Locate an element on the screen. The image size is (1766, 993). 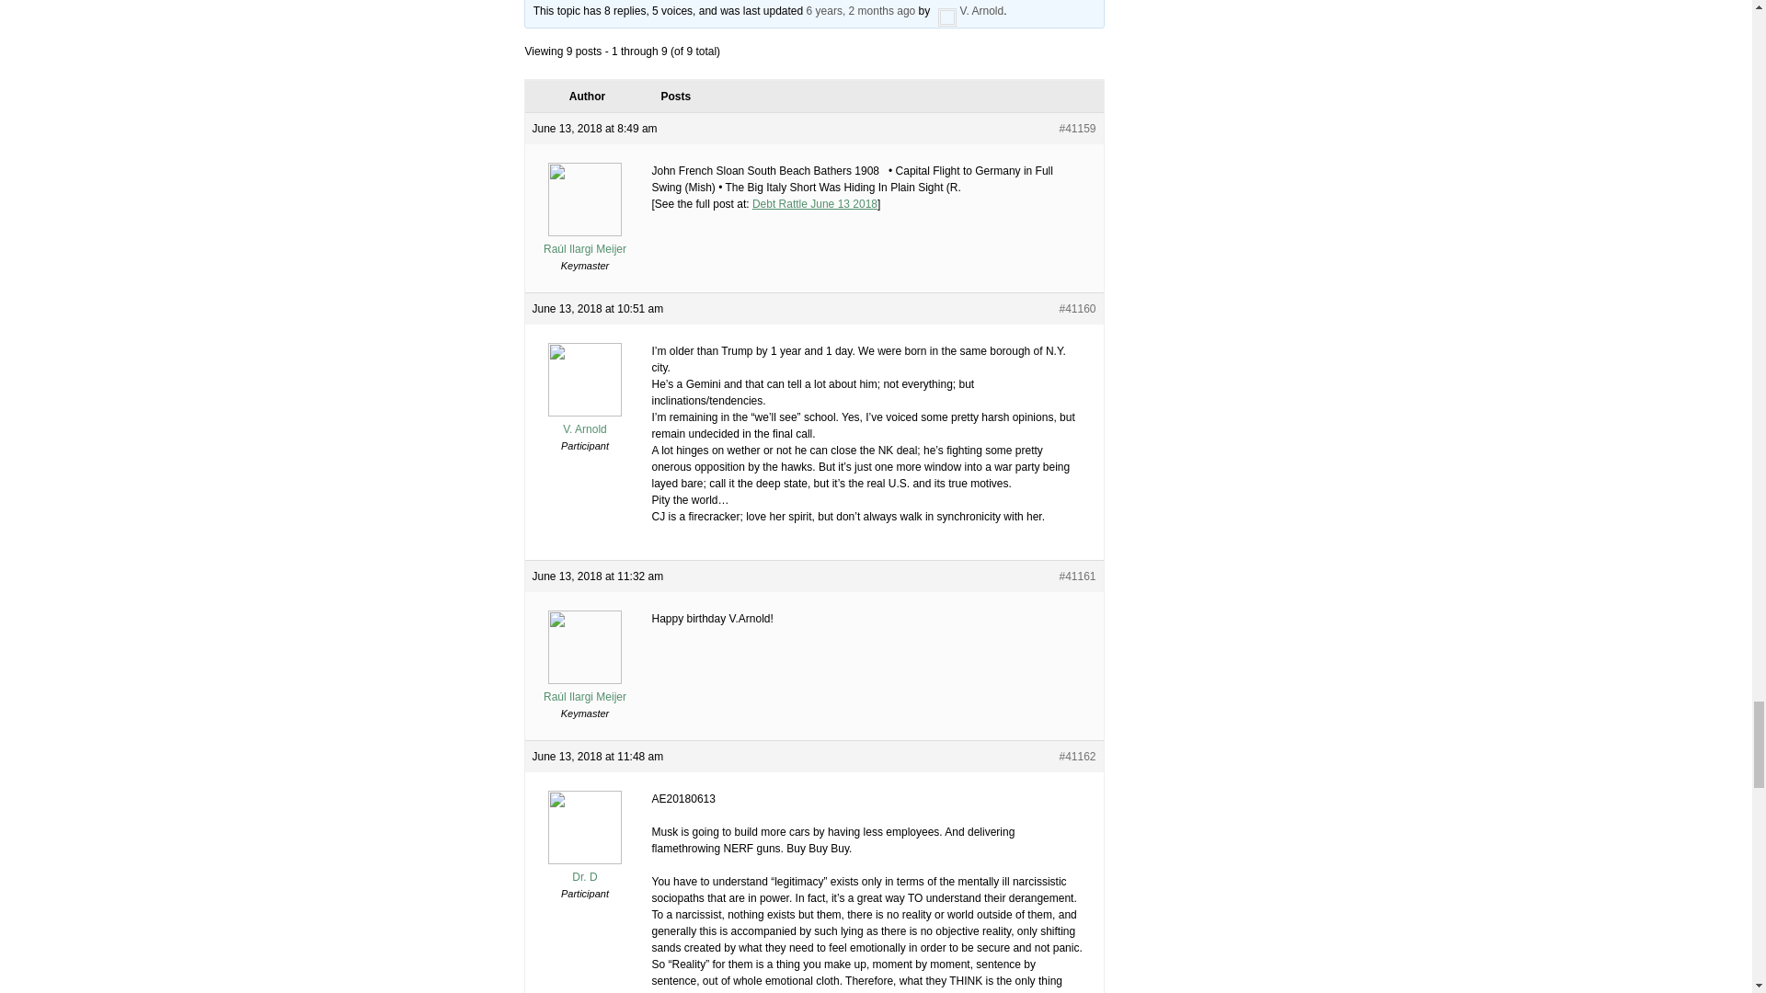
View V. Arnold's profile is located at coordinates (969, 11).